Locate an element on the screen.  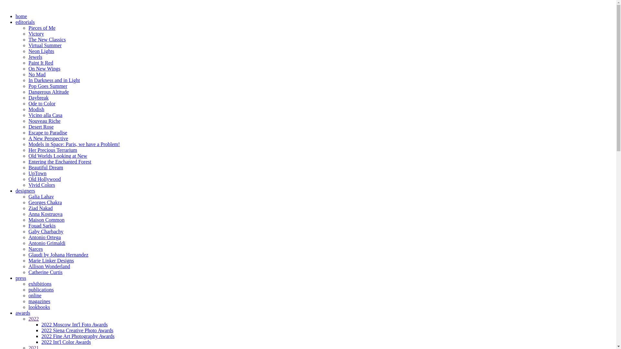
Models in Space: Paris, we have a Problem! is located at coordinates (74, 144).